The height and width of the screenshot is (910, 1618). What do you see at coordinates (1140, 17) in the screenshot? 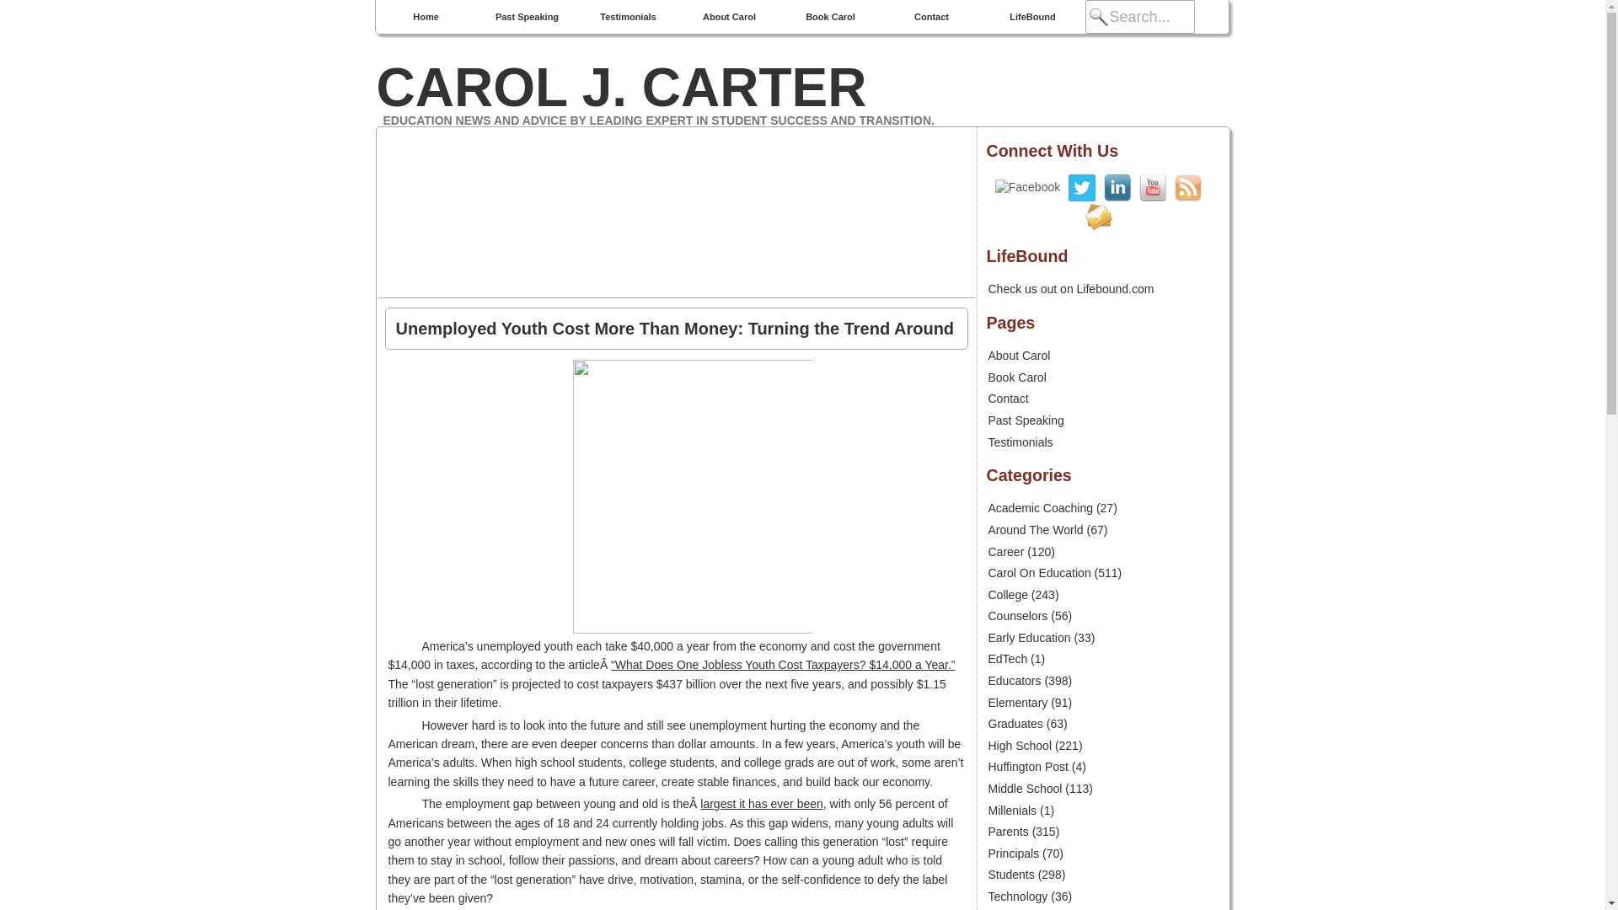
I see `Search...` at bounding box center [1140, 17].